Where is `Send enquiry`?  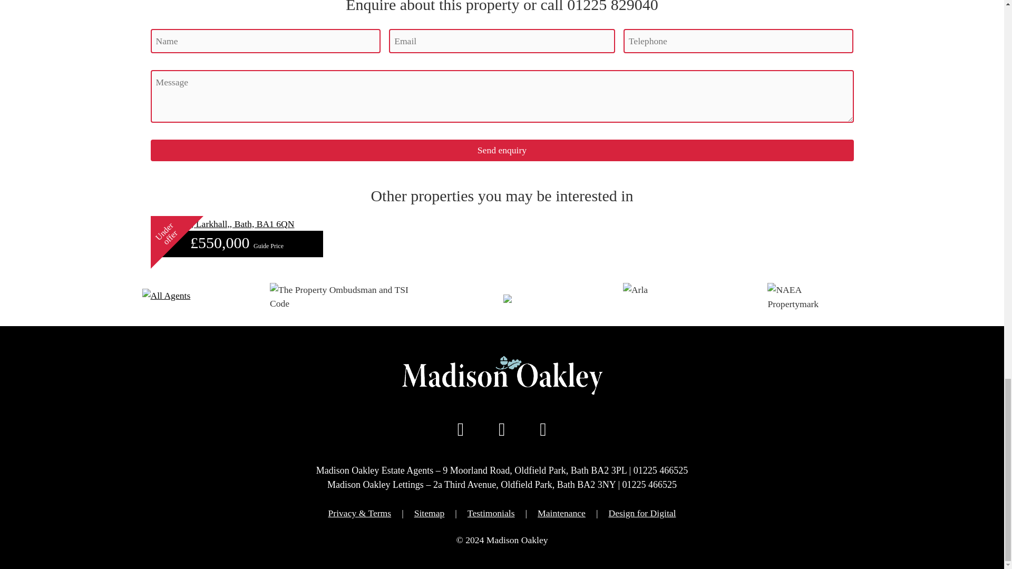 Send enquiry is located at coordinates (502, 150).